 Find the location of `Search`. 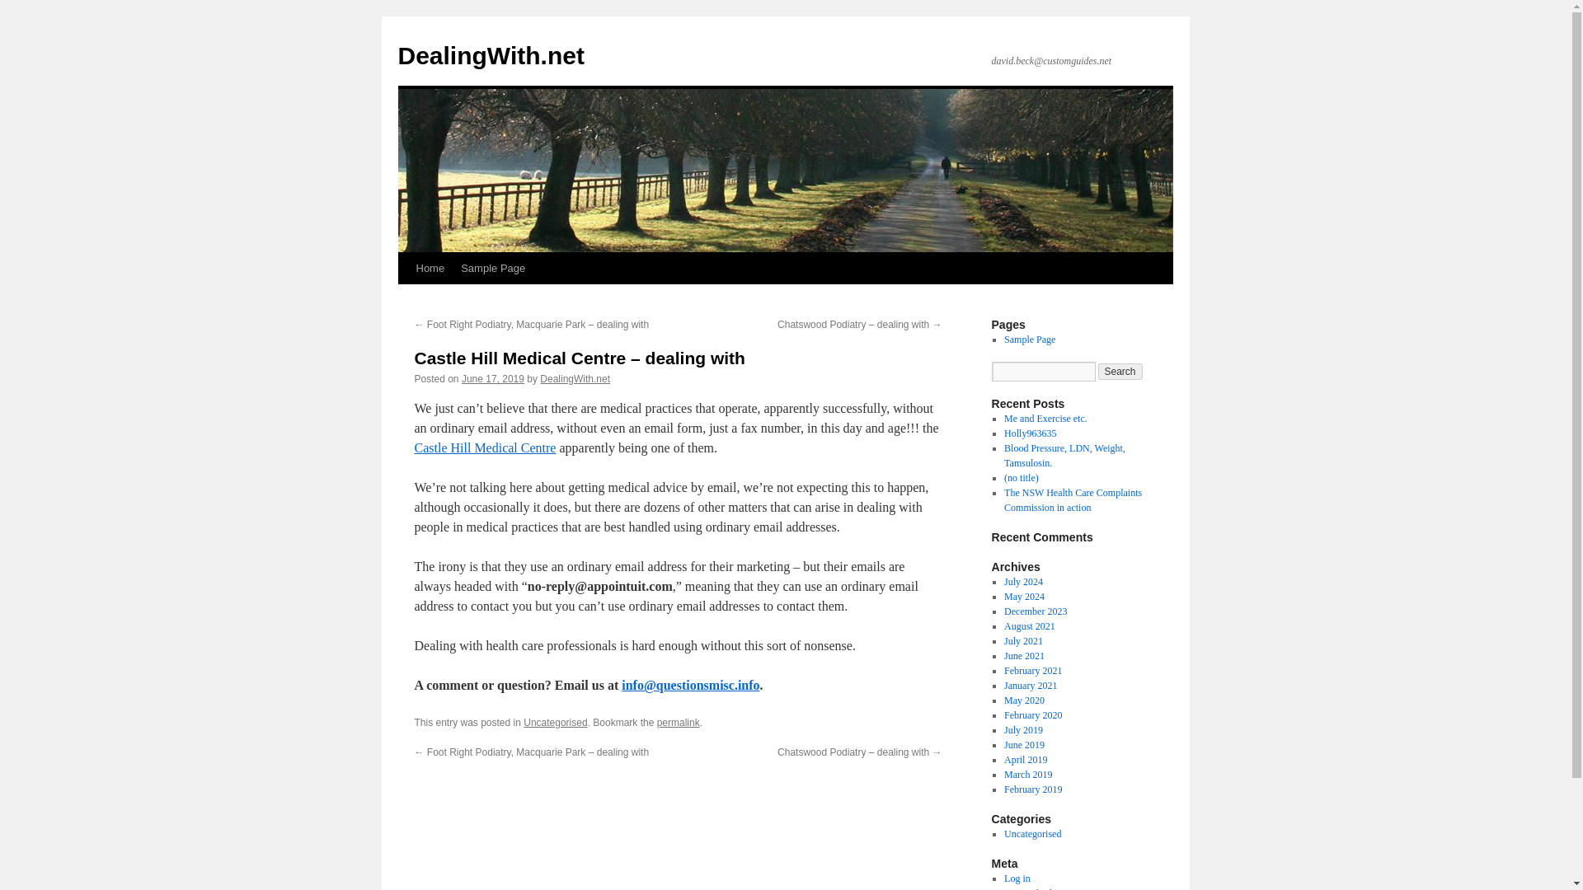

Search is located at coordinates (1120, 371).